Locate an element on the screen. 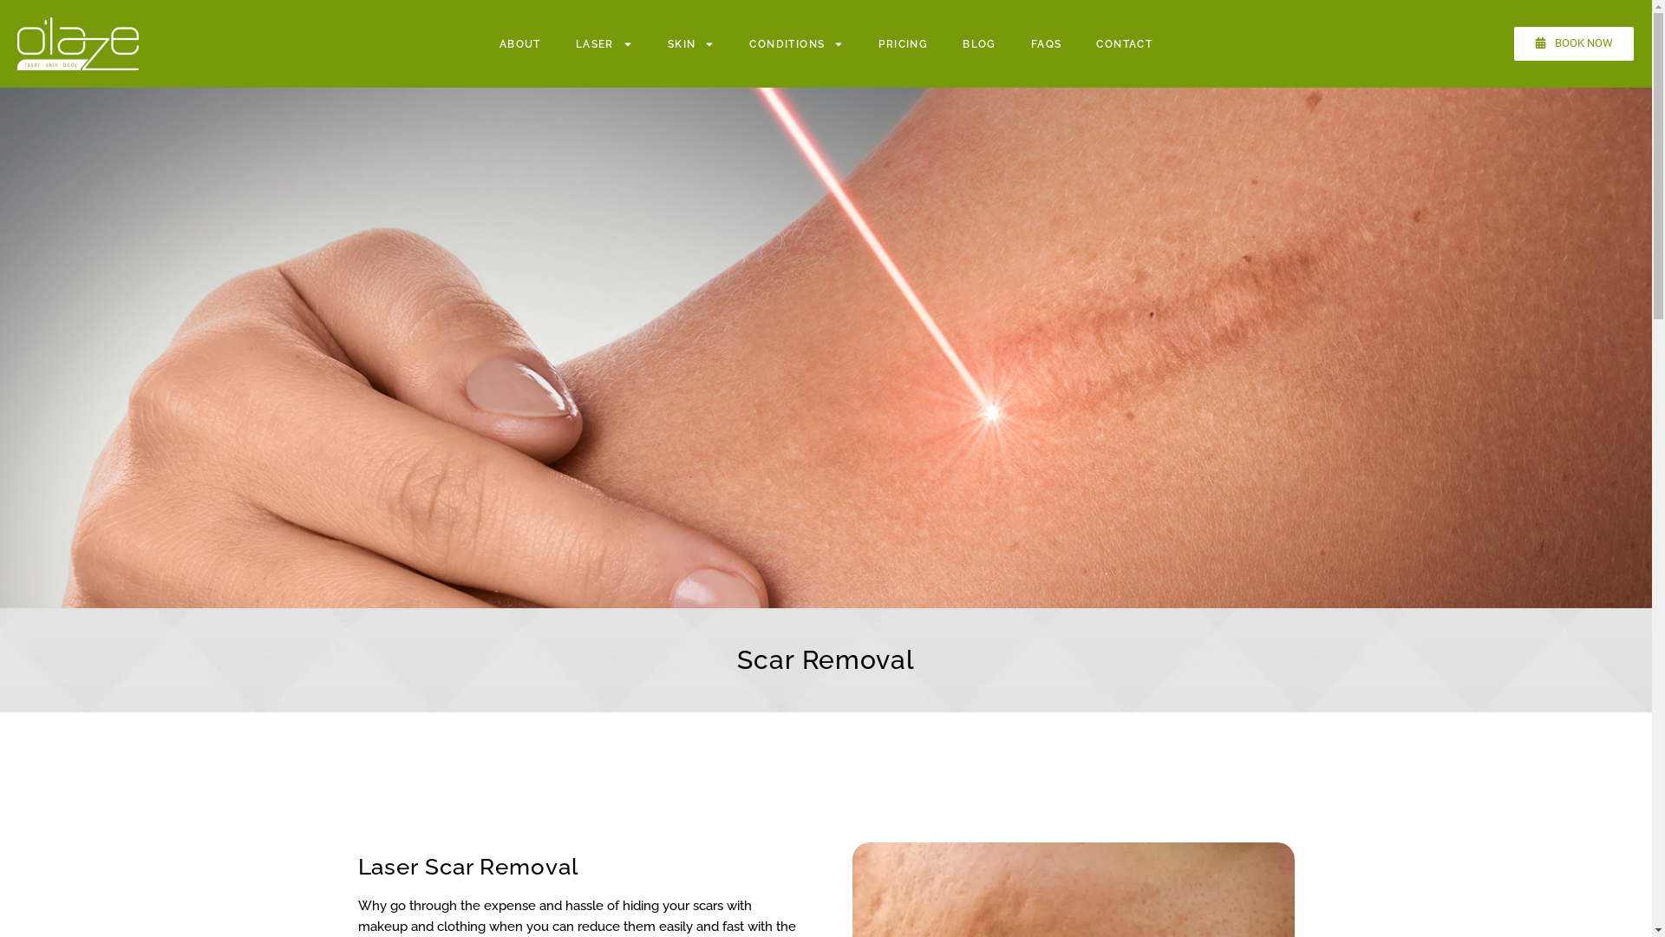  SKIN is located at coordinates (692, 44).